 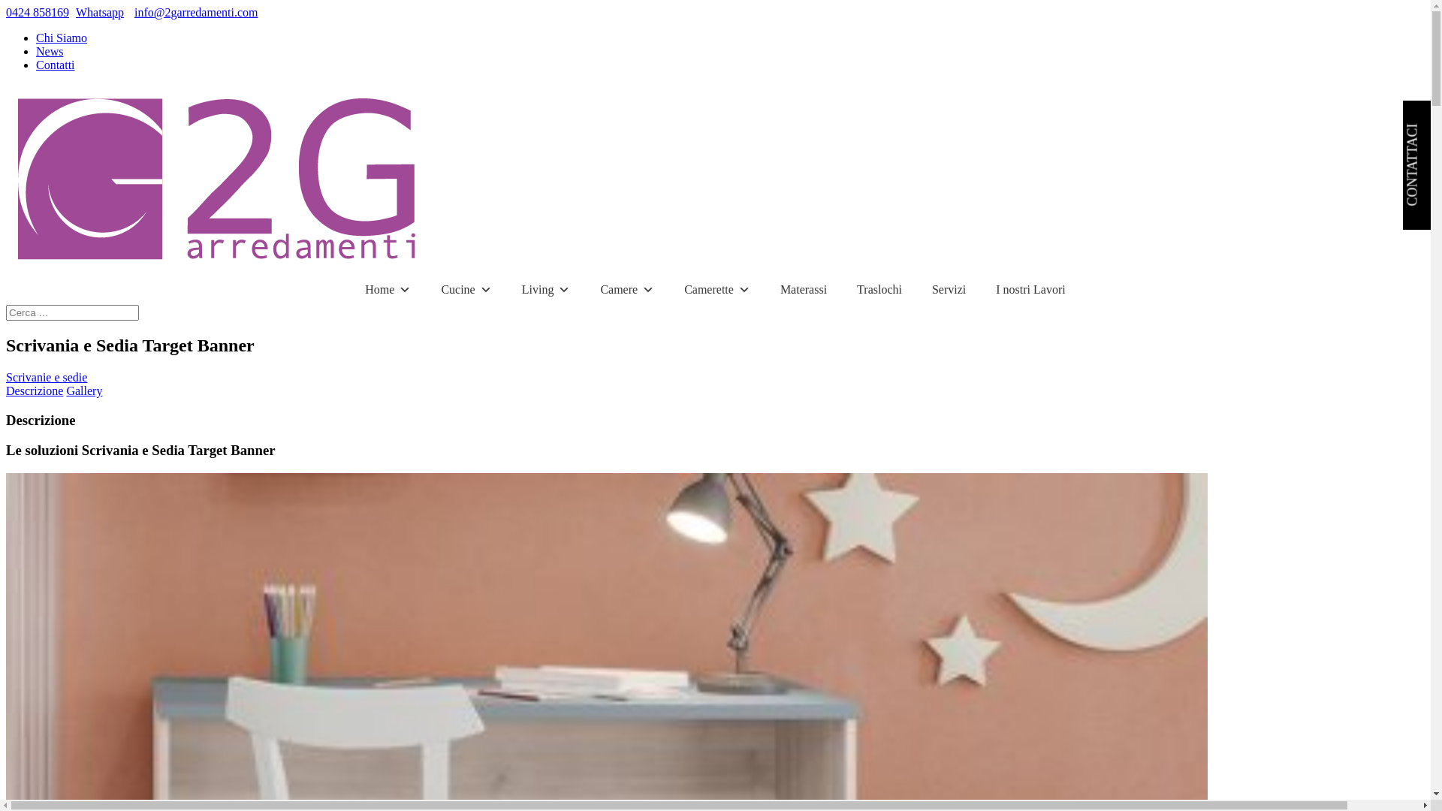 What do you see at coordinates (84, 390) in the screenshot?
I see `Gallery` at bounding box center [84, 390].